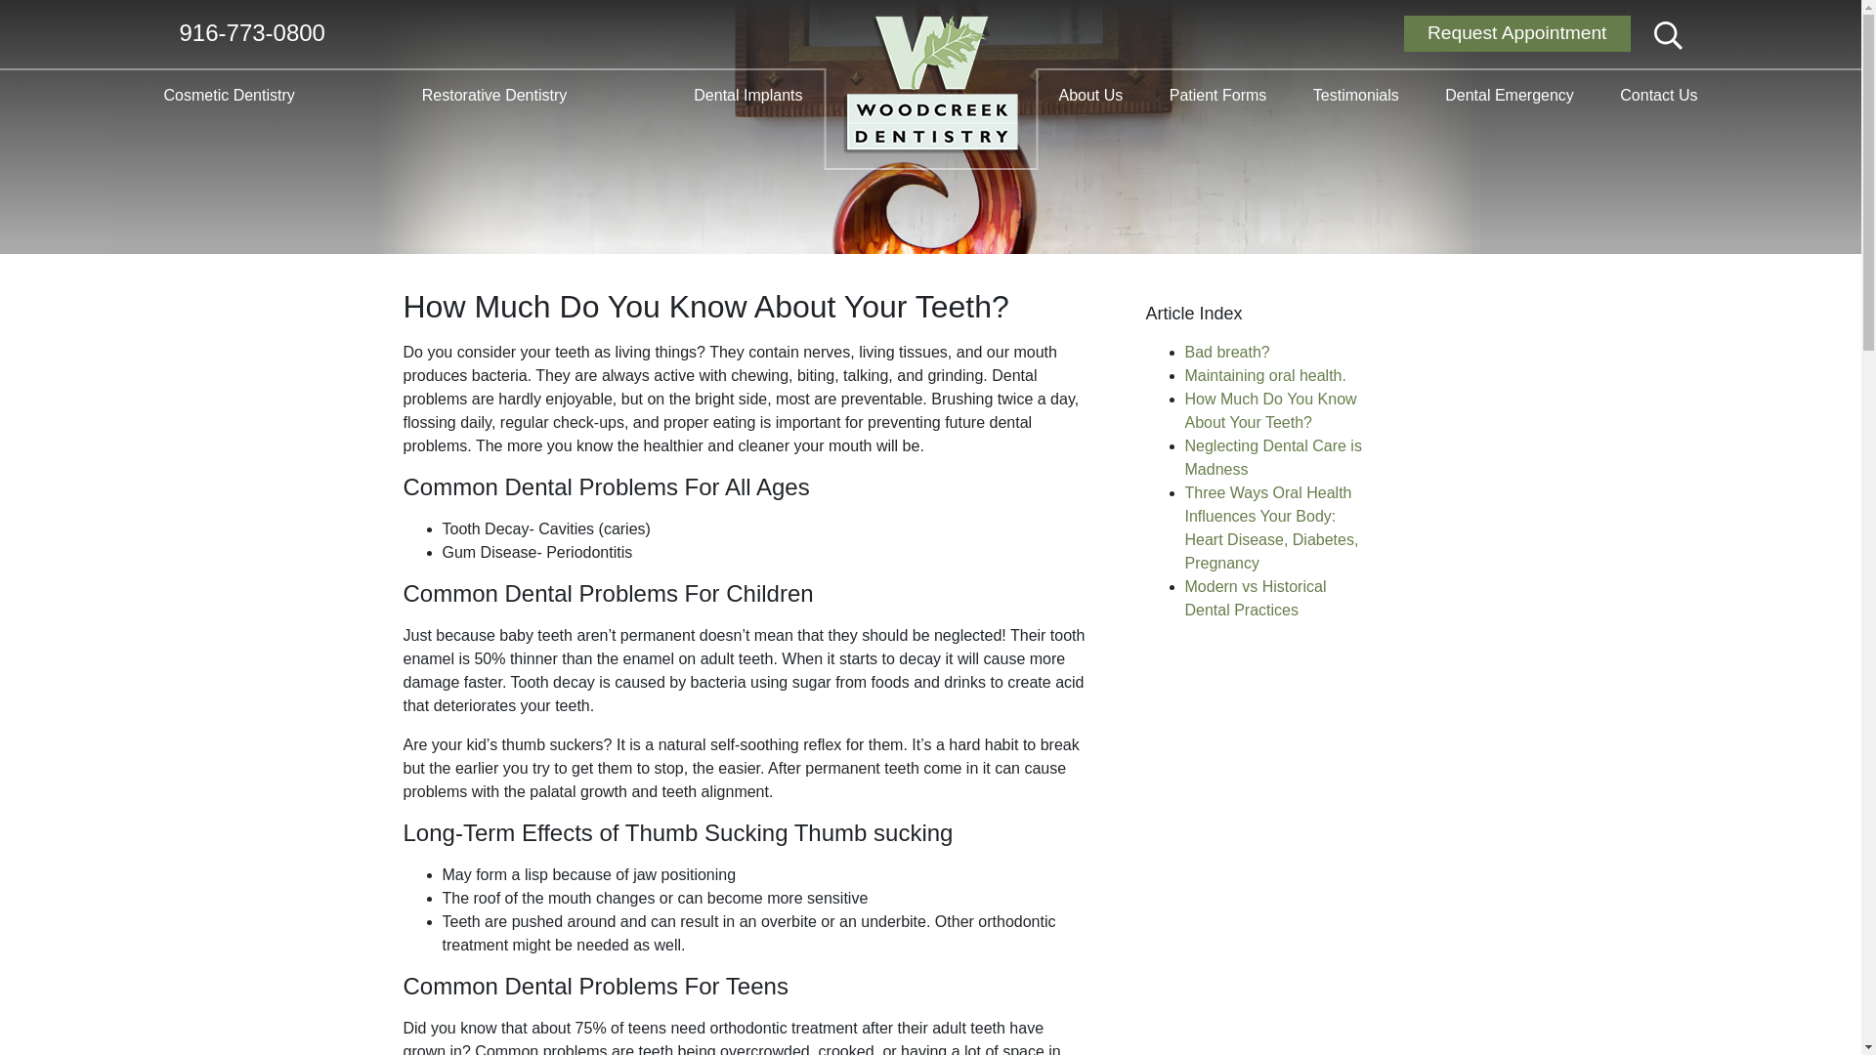  What do you see at coordinates (1505, 96) in the screenshot?
I see `Dental Emergency` at bounding box center [1505, 96].